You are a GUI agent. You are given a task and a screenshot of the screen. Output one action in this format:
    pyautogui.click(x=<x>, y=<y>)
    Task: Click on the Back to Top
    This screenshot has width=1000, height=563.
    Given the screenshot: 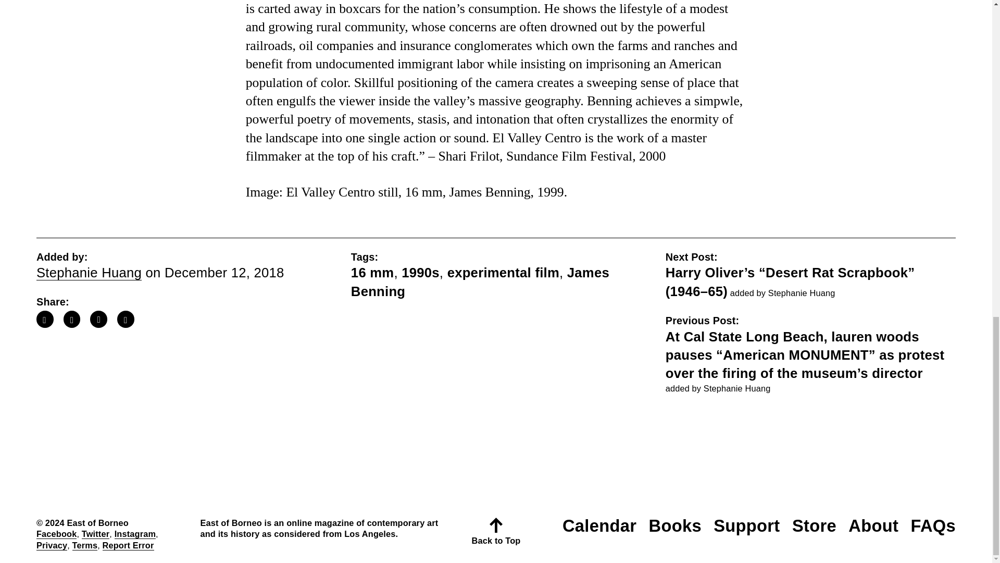 What is the action you would take?
    pyautogui.click(x=496, y=535)
    